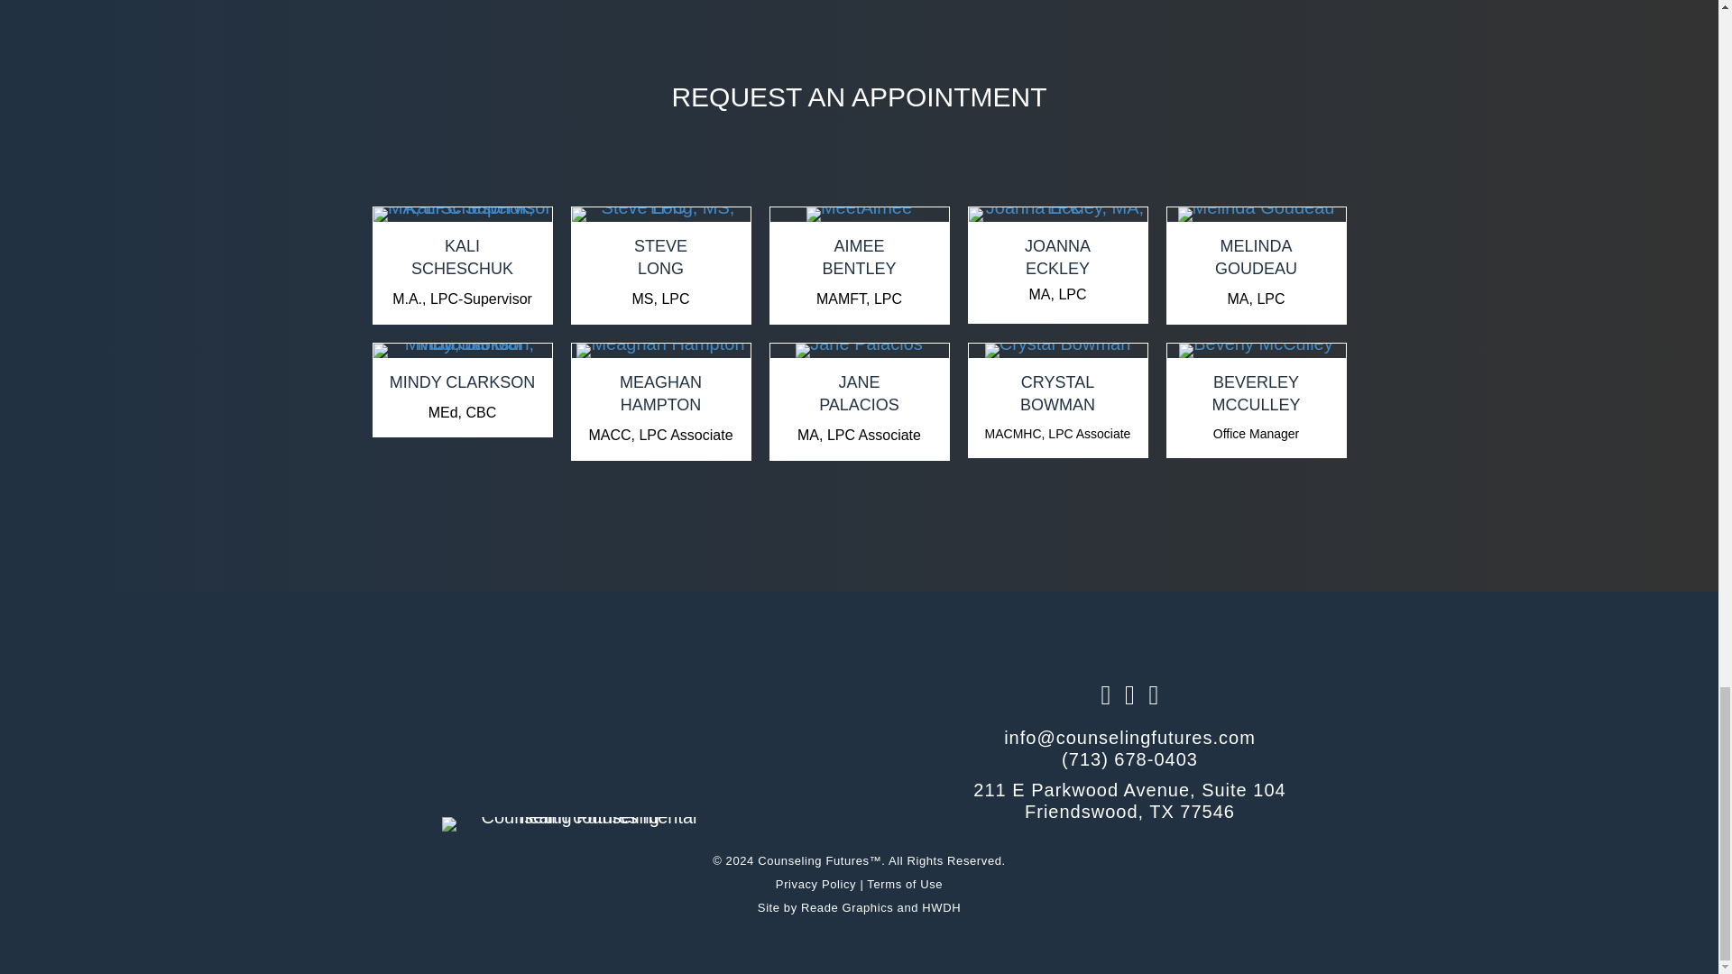  I want to click on Mindy Clarkson, MEd, Biblical Counselor, so click(859, 215).